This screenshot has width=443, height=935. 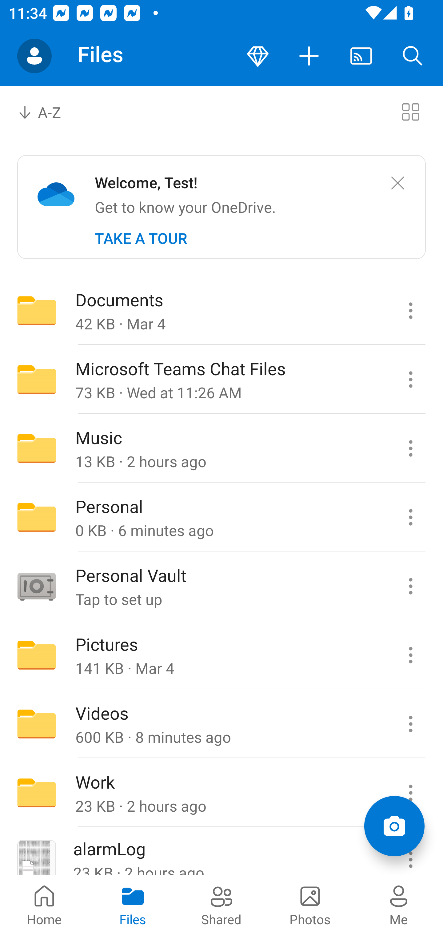 What do you see at coordinates (221, 655) in the screenshot?
I see `Folder Pictures 141 KB · Mar 4 Pictures commands` at bounding box center [221, 655].